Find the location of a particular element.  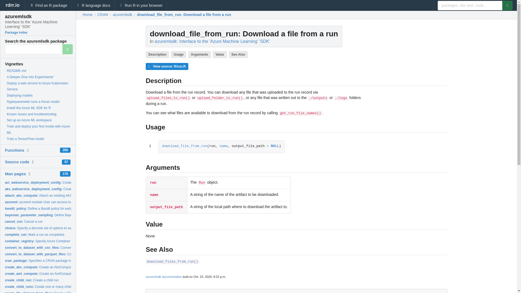

Hyperparameter tune a Keras model is located at coordinates (33, 102).